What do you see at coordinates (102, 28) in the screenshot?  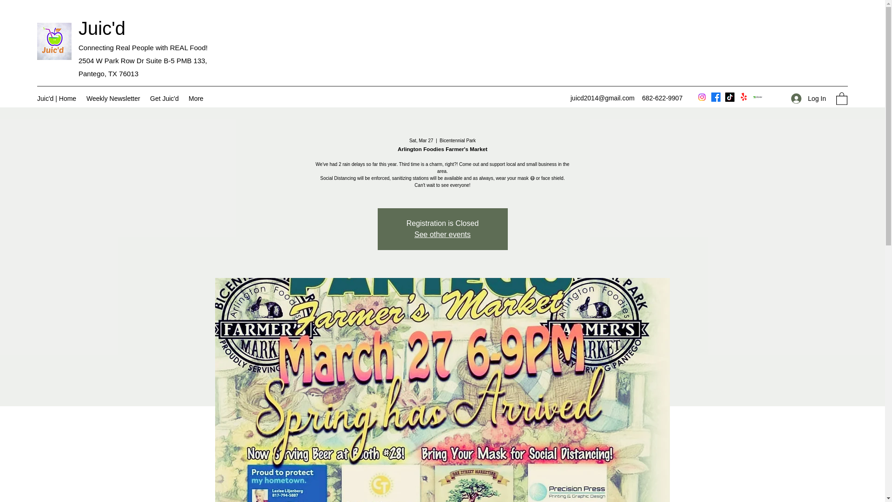 I see `Juic'd` at bounding box center [102, 28].